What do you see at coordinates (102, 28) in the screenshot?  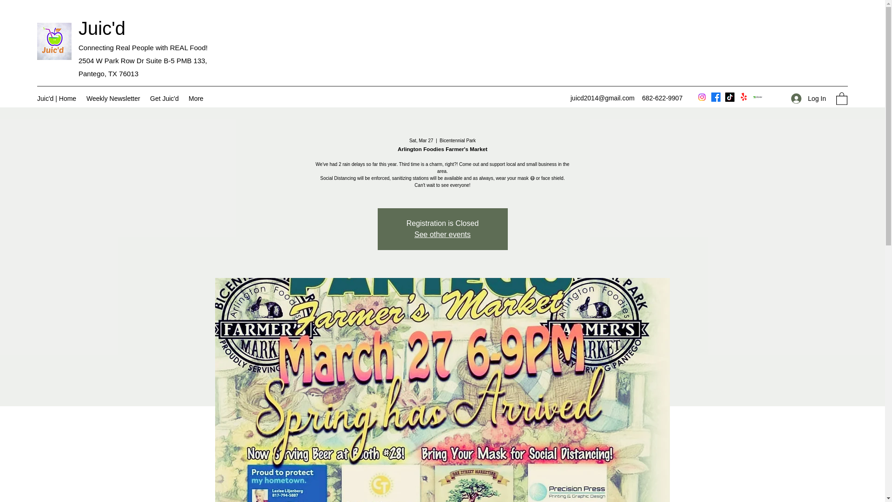 I see `Juic'd` at bounding box center [102, 28].